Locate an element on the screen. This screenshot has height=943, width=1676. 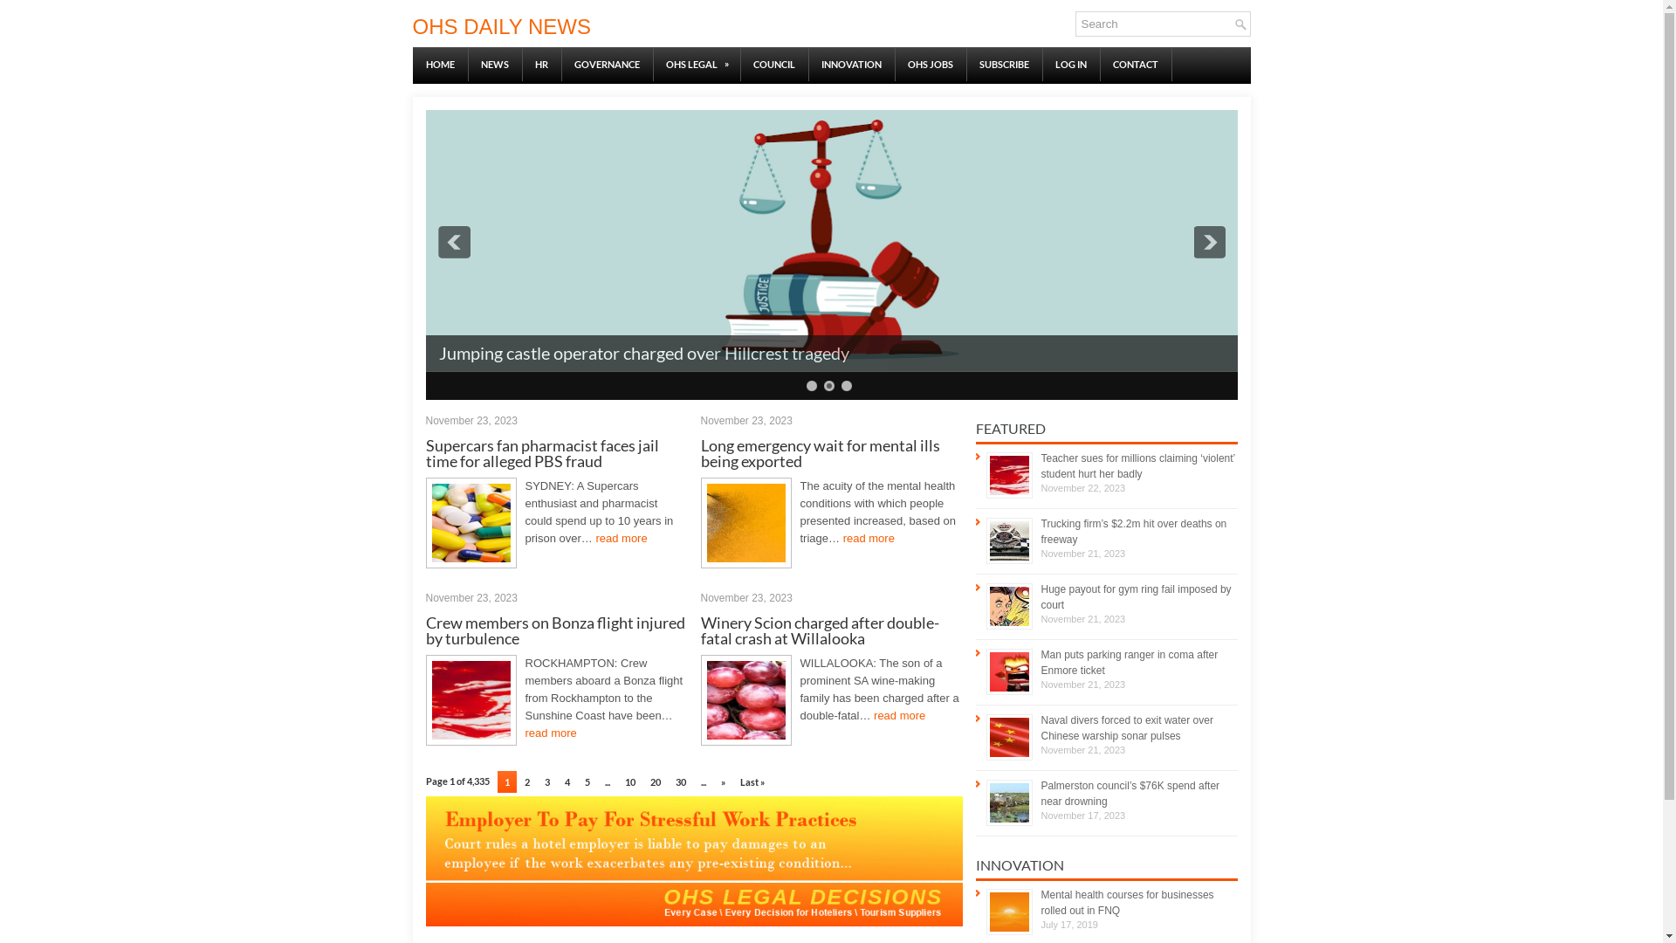
3 is located at coordinates (847, 386).